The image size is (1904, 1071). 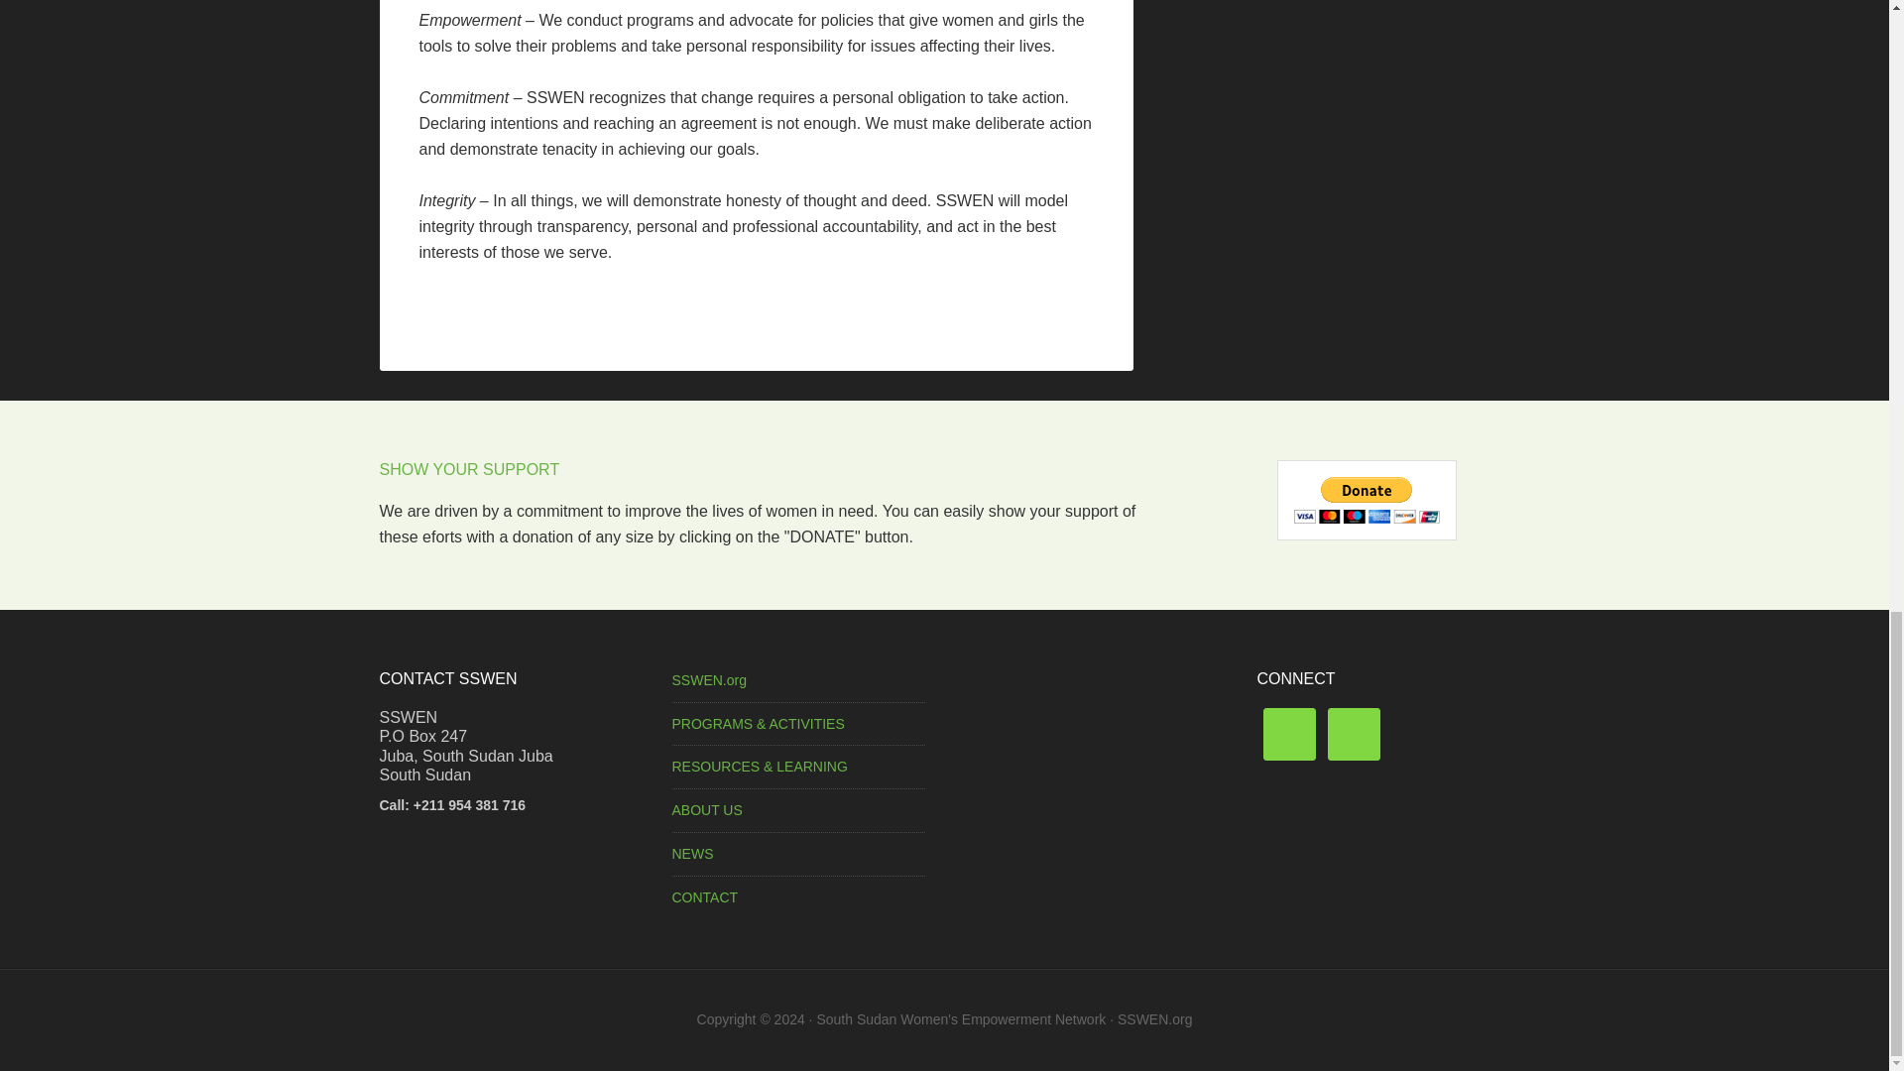 What do you see at coordinates (692, 854) in the screenshot?
I see `NEWS` at bounding box center [692, 854].